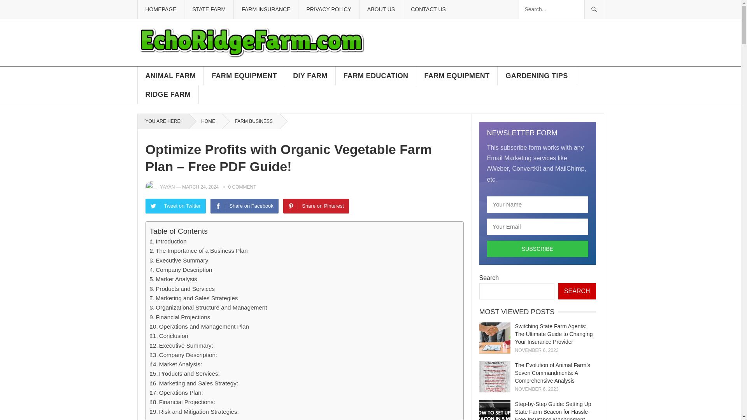  I want to click on HOME, so click(205, 121).